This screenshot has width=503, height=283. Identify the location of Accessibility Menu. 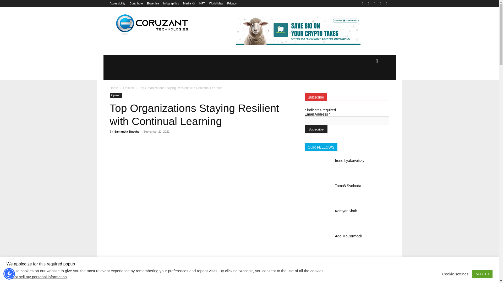
(9, 274).